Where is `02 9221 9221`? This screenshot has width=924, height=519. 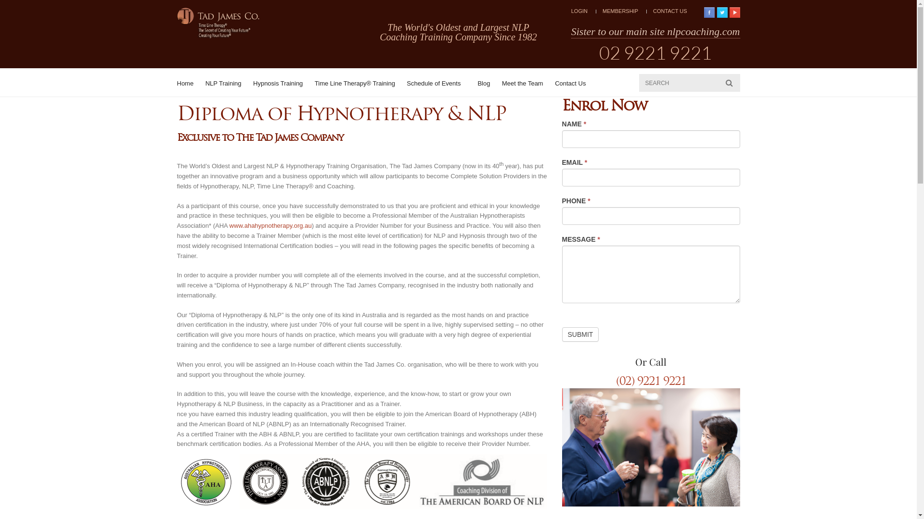
02 9221 9221 is located at coordinates (655, 53).